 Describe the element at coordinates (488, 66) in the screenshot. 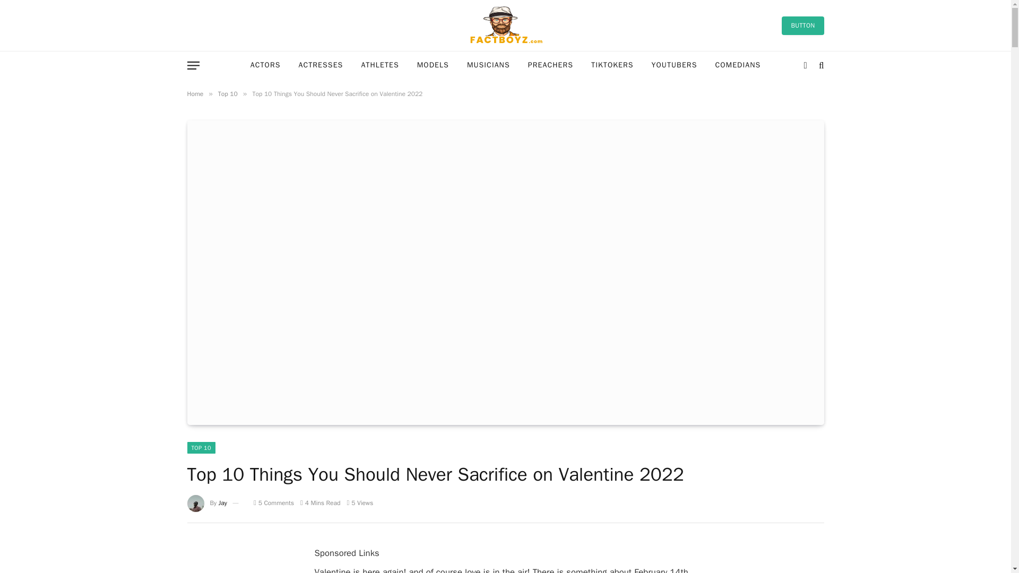

I see `MUSICIANS` at that location.